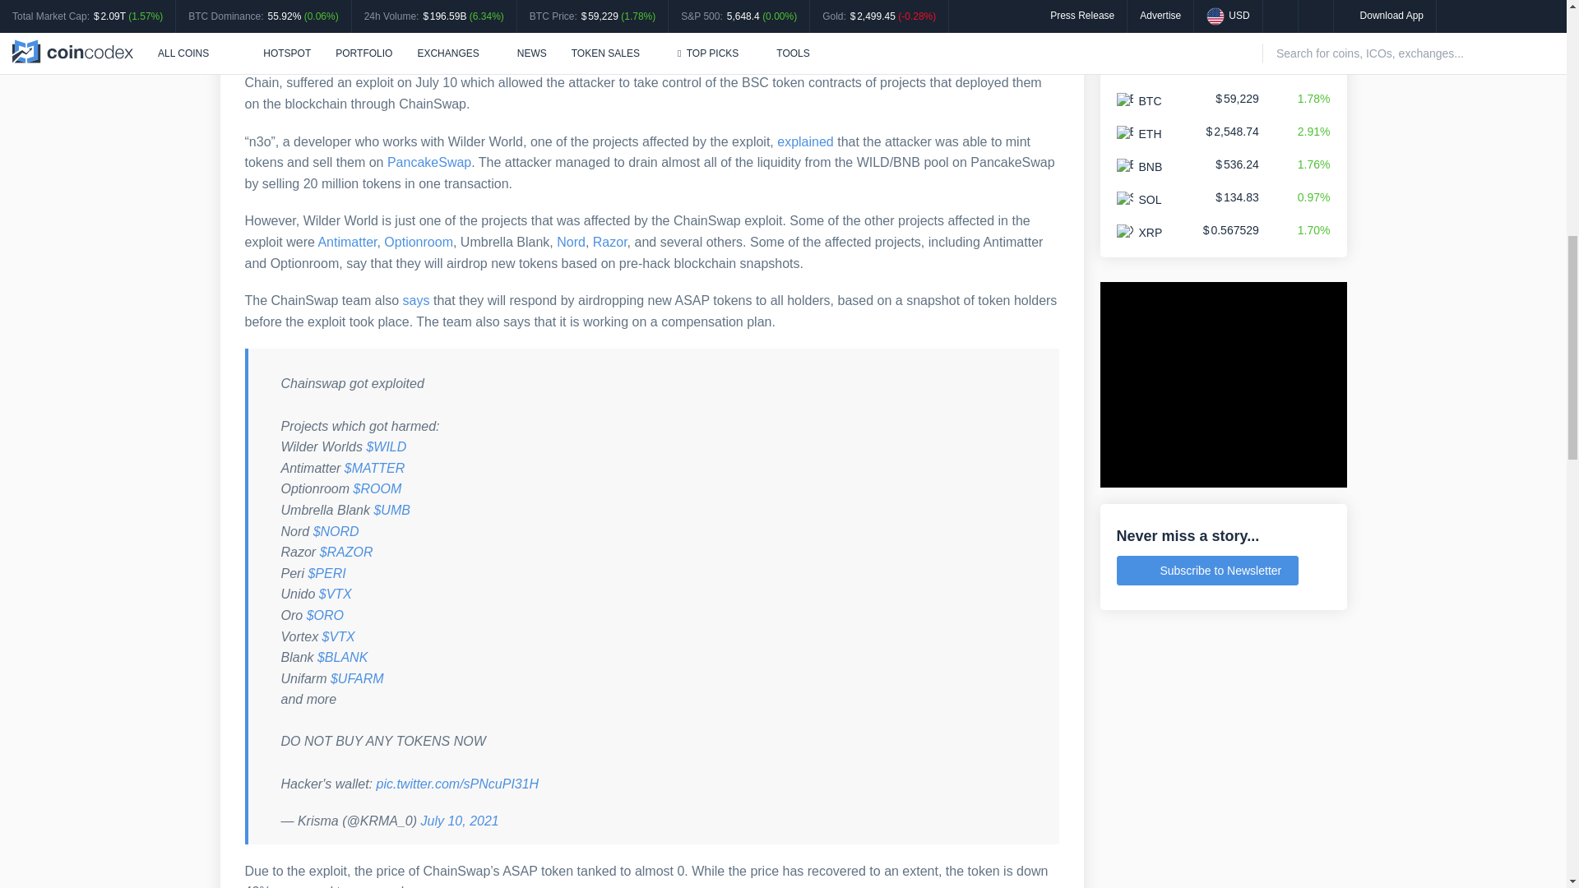 The image size is (1579, 888). What do you see at coordinates (428, 163) in the screenshot?
I see `PancakeSwap` at bounding box center [428, 163].